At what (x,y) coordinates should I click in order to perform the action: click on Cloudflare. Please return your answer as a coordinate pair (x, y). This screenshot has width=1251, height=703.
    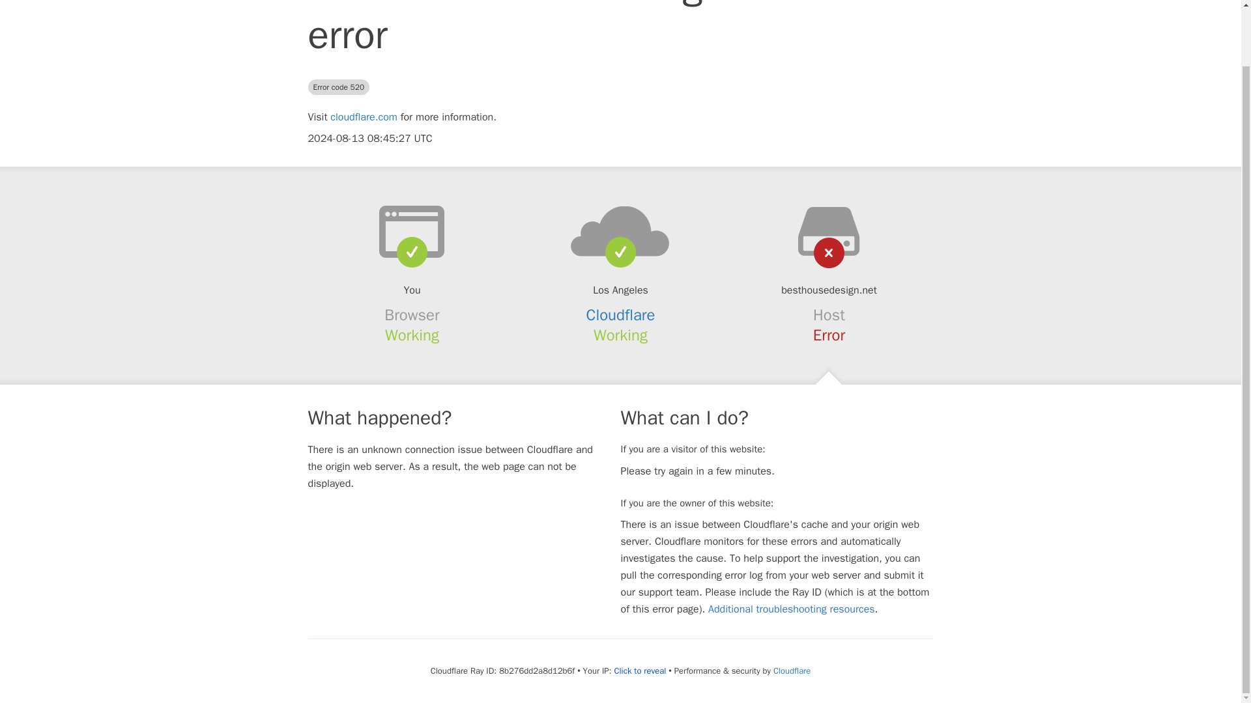
    Looking at the image, I should click on (621, 314).